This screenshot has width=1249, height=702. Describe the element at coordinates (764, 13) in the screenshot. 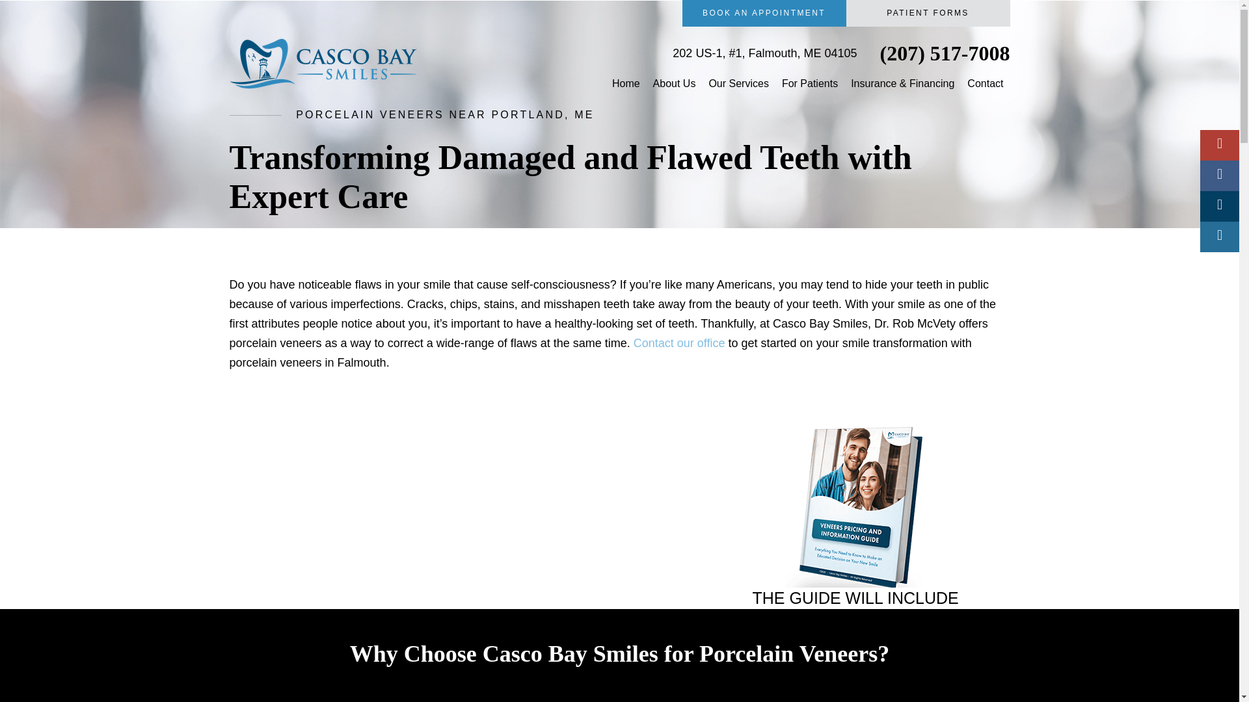

I see `BOOK AN APPOINTMENT` at that location.